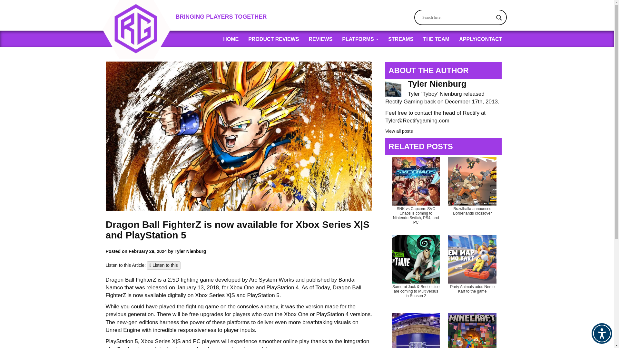  What do you see at coordinates (273, 39) in the screenshot?
I see `PRODUCT REVIEWS` at bounding box center [273, 39].